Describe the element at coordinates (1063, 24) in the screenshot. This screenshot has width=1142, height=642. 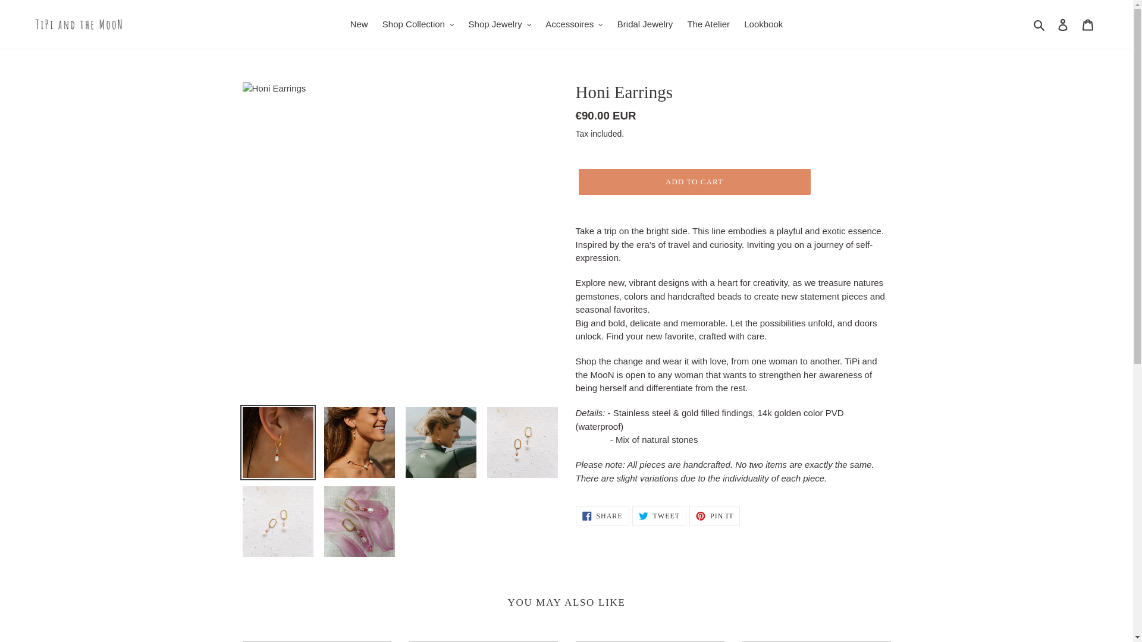
I see `Log in` at that location.